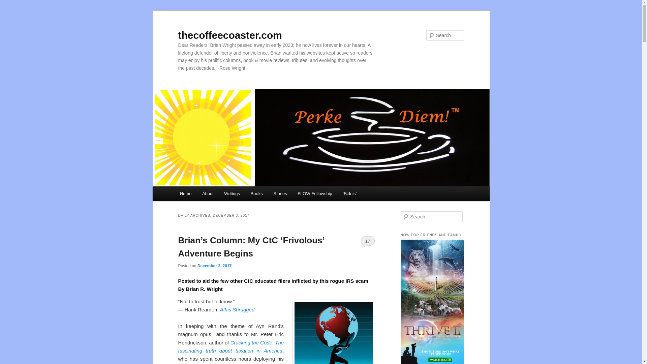  I want to click on Books, so click(257, 193).